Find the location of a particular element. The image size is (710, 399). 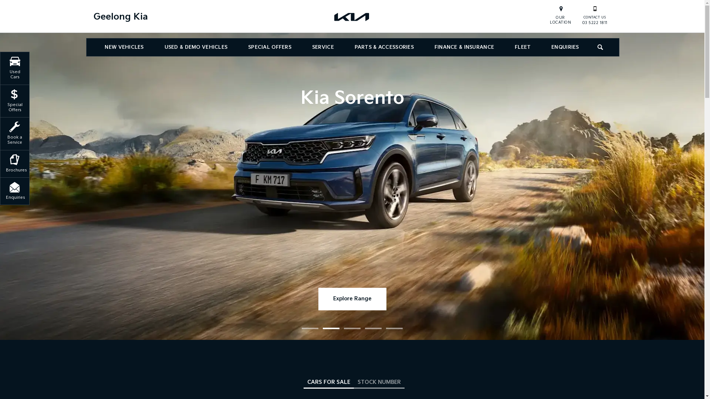

STOCK NUMBER is located at coordinates (379, 383).